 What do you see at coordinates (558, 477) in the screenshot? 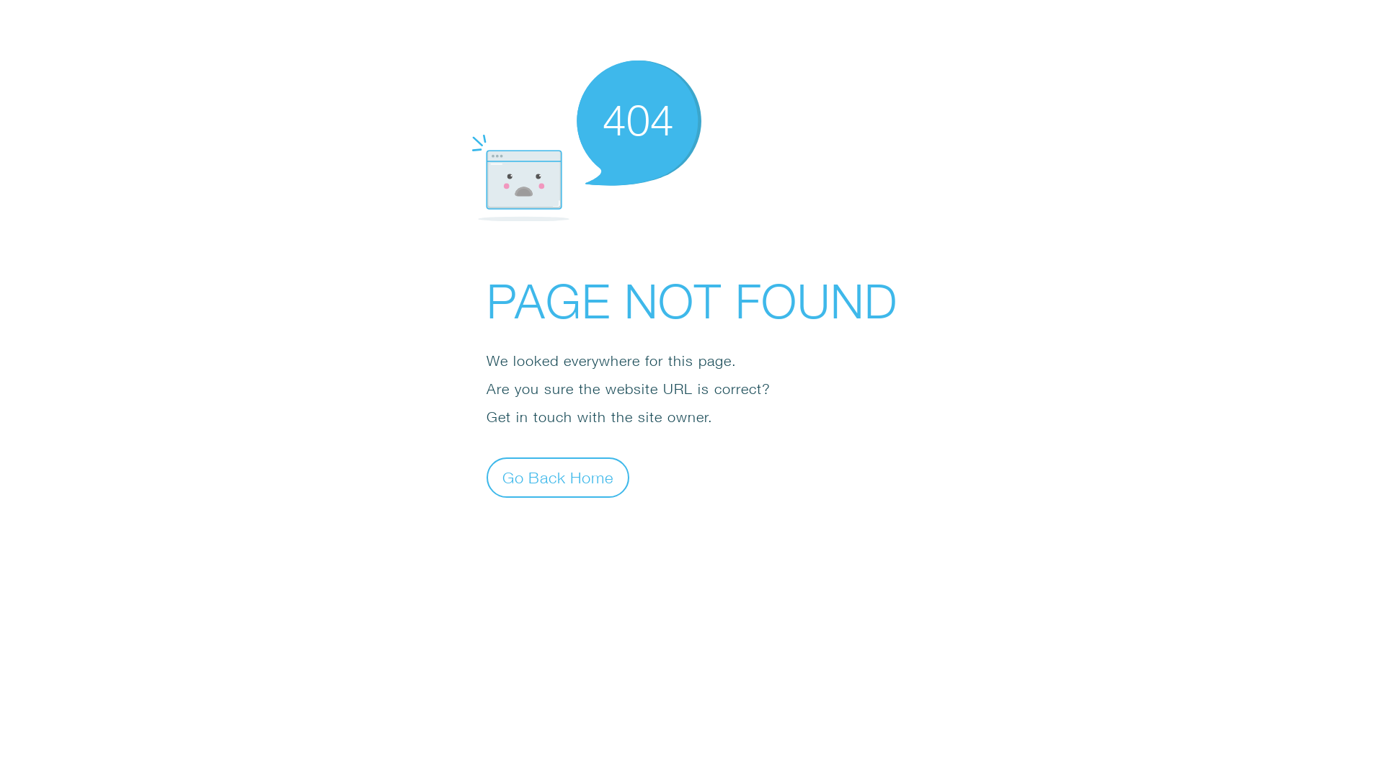
I see `Go Back Home` at bounding box center [558, 477].